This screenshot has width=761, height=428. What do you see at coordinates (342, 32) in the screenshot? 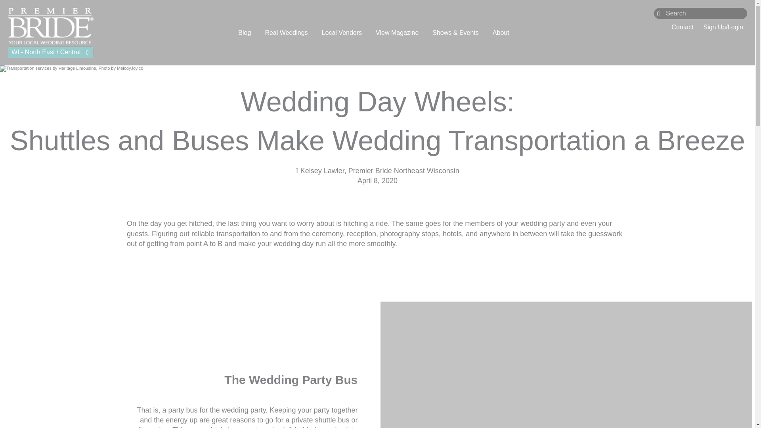
I see `Local Vendors` at bounding box center [342, 32].